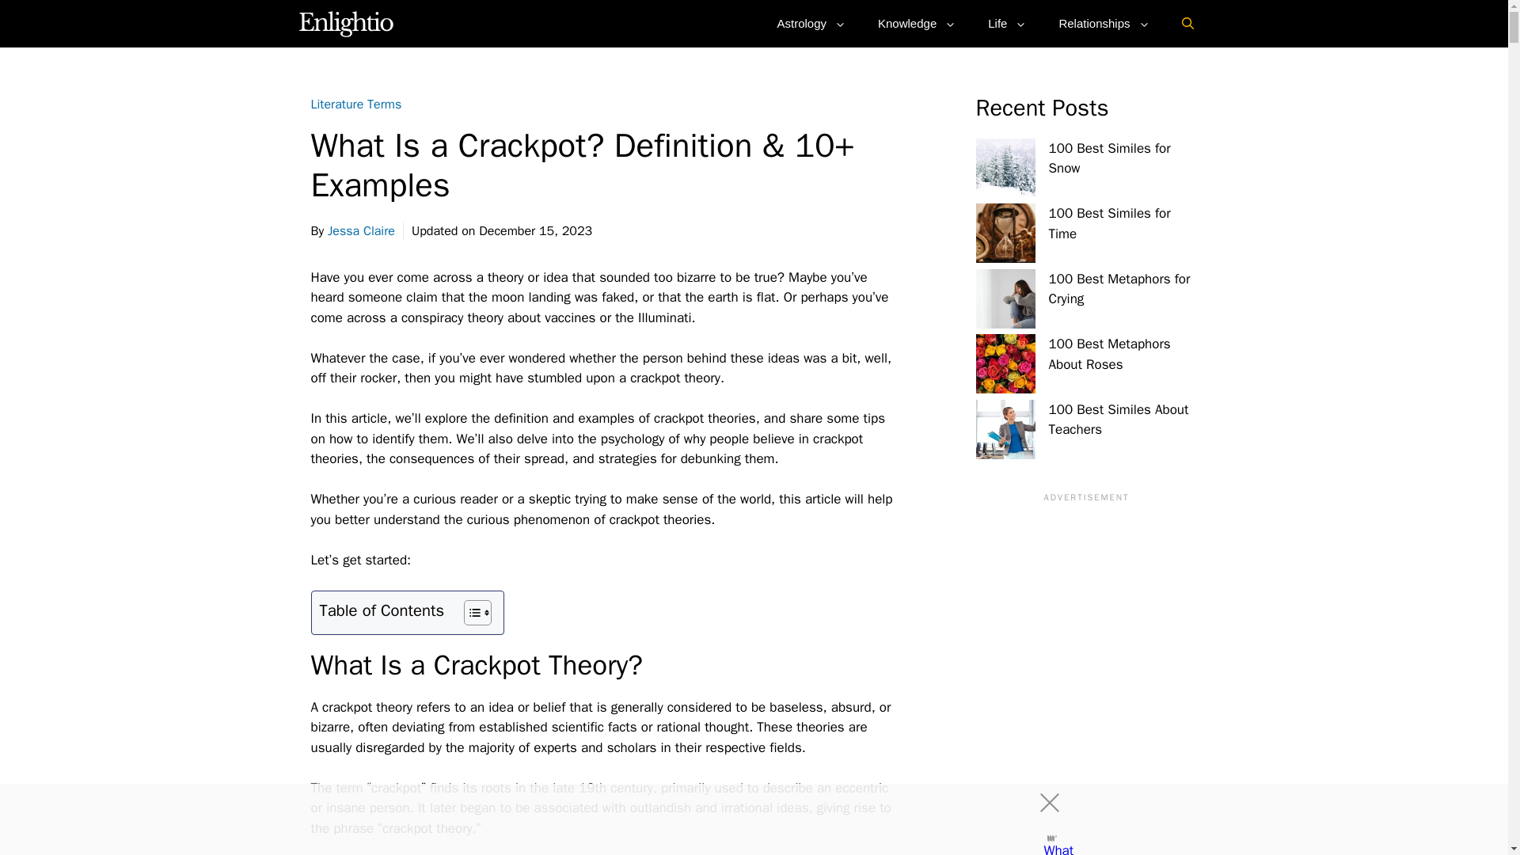  I want to click on Relationships, so click(1104, 24).